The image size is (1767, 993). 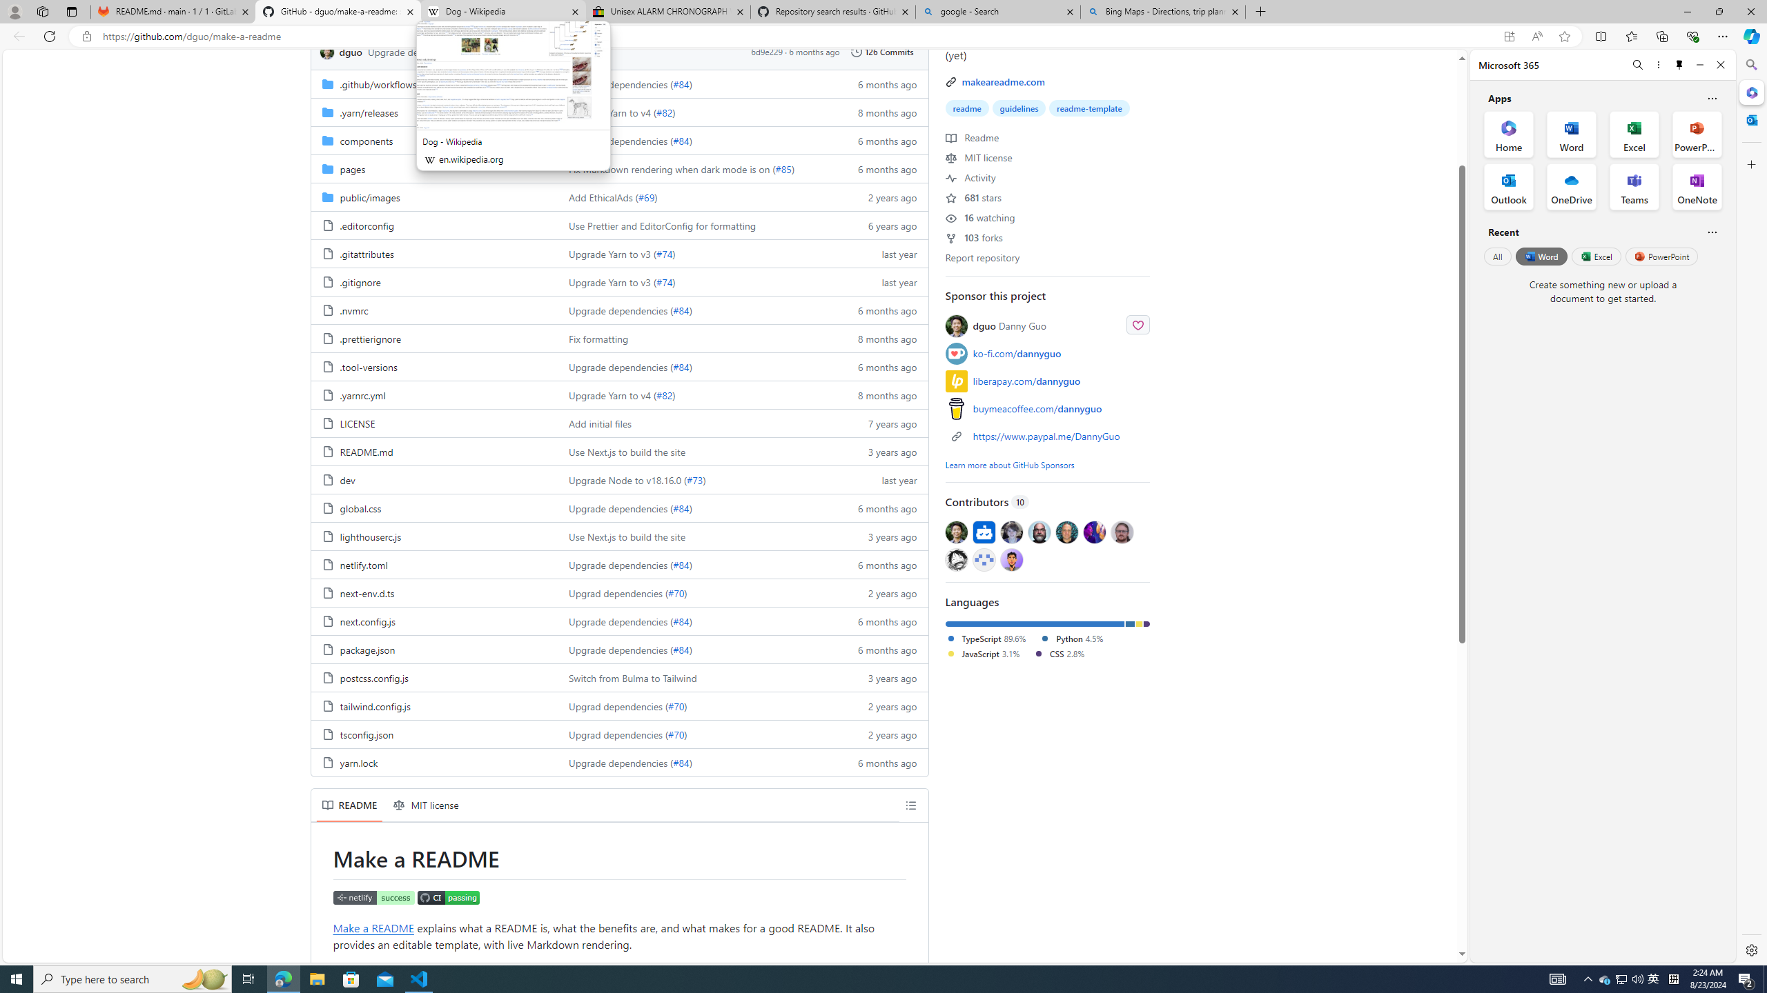 What do you see at coordinates (434, 536) in the screenshot?
I see `lighthouserc.js, (File)` at bounding box center [434, 536].